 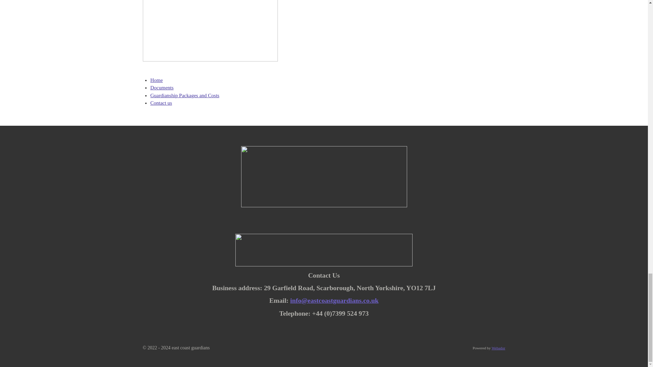 What do you see at coordinates (156, 80) in the screenshot?
I see `Home` at bounding box center [156, 80].